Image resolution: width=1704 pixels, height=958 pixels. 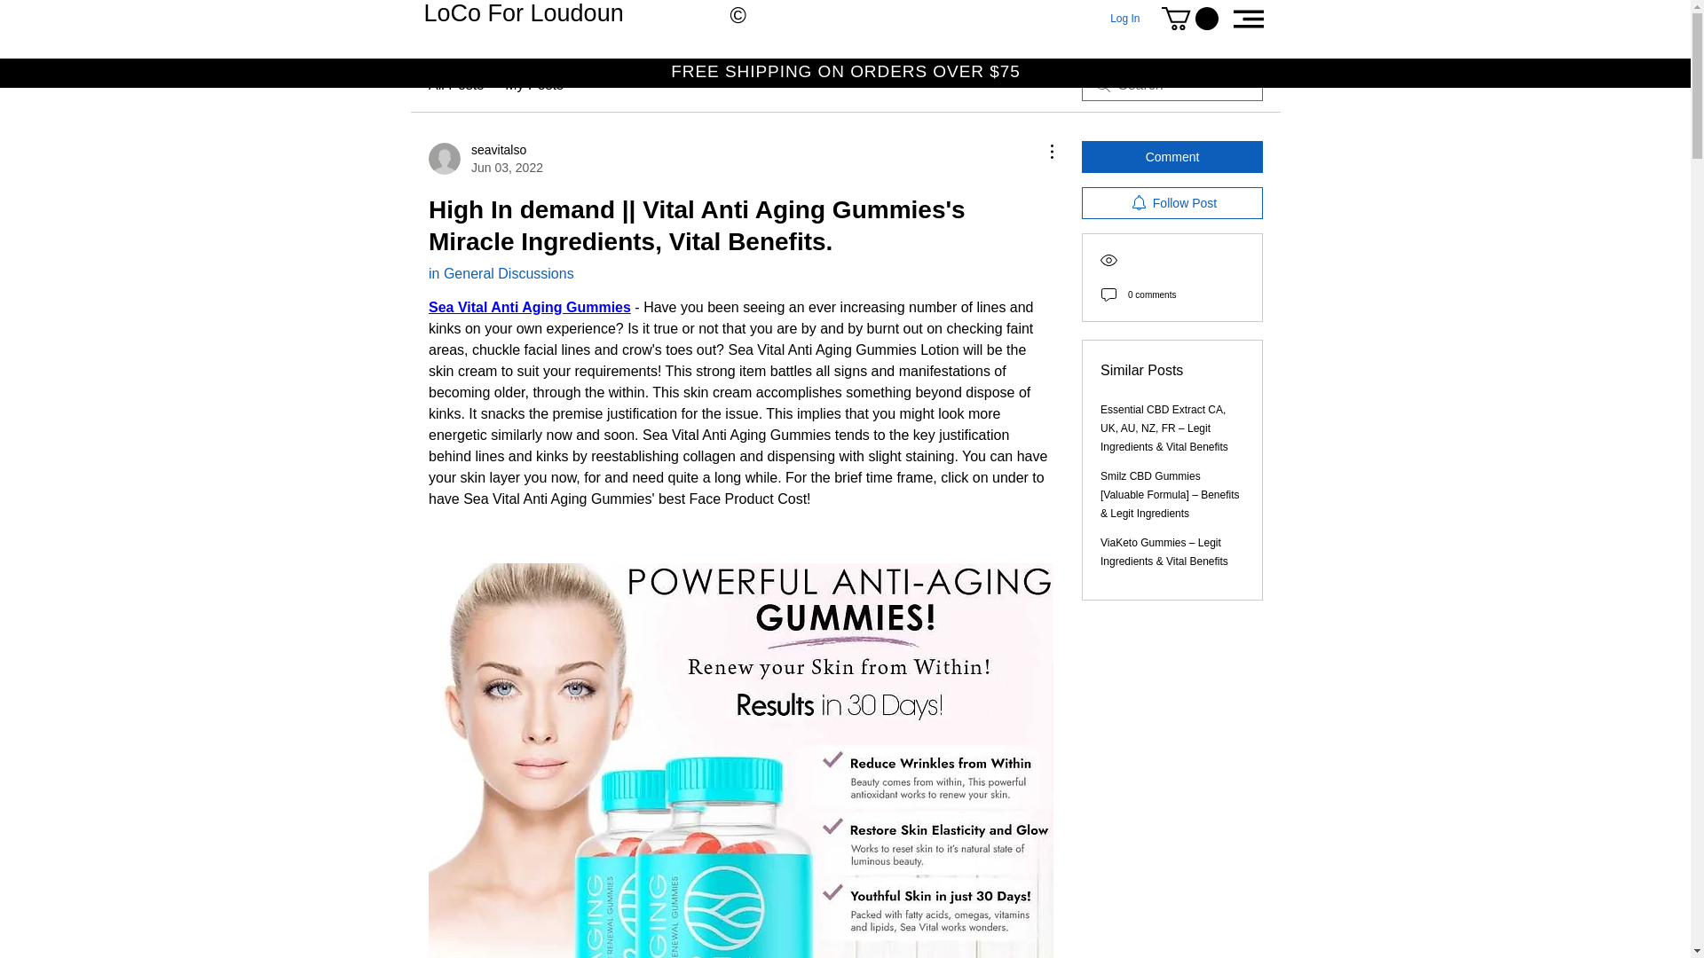 What do you see at coordinates (1171, 156) in the screenshot?
I see `Comment` at bounding box center [1171, 156].